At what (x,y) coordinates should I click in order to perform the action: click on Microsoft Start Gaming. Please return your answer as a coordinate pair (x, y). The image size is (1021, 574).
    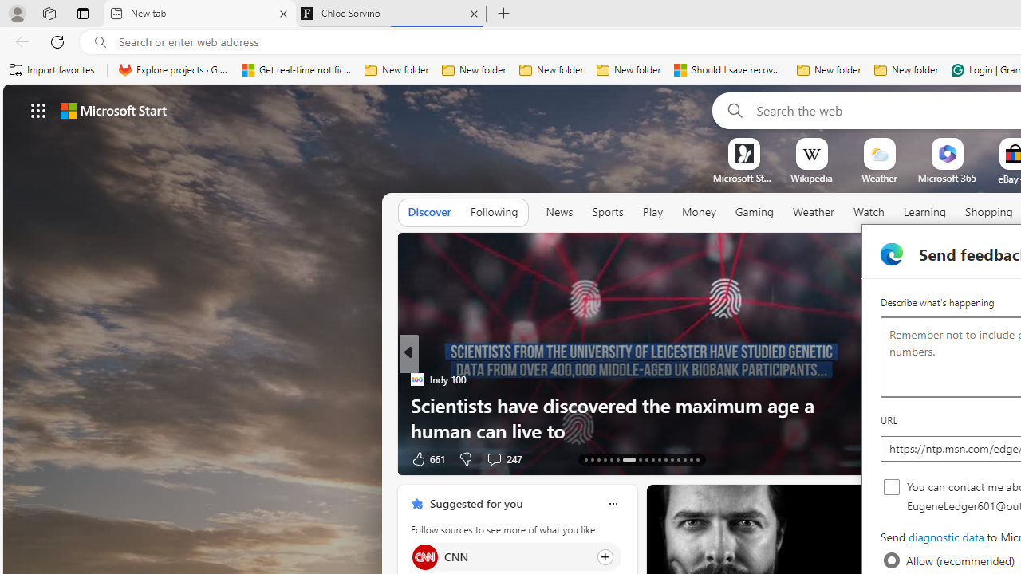
    Looking at the image, I should click on (743, 178).